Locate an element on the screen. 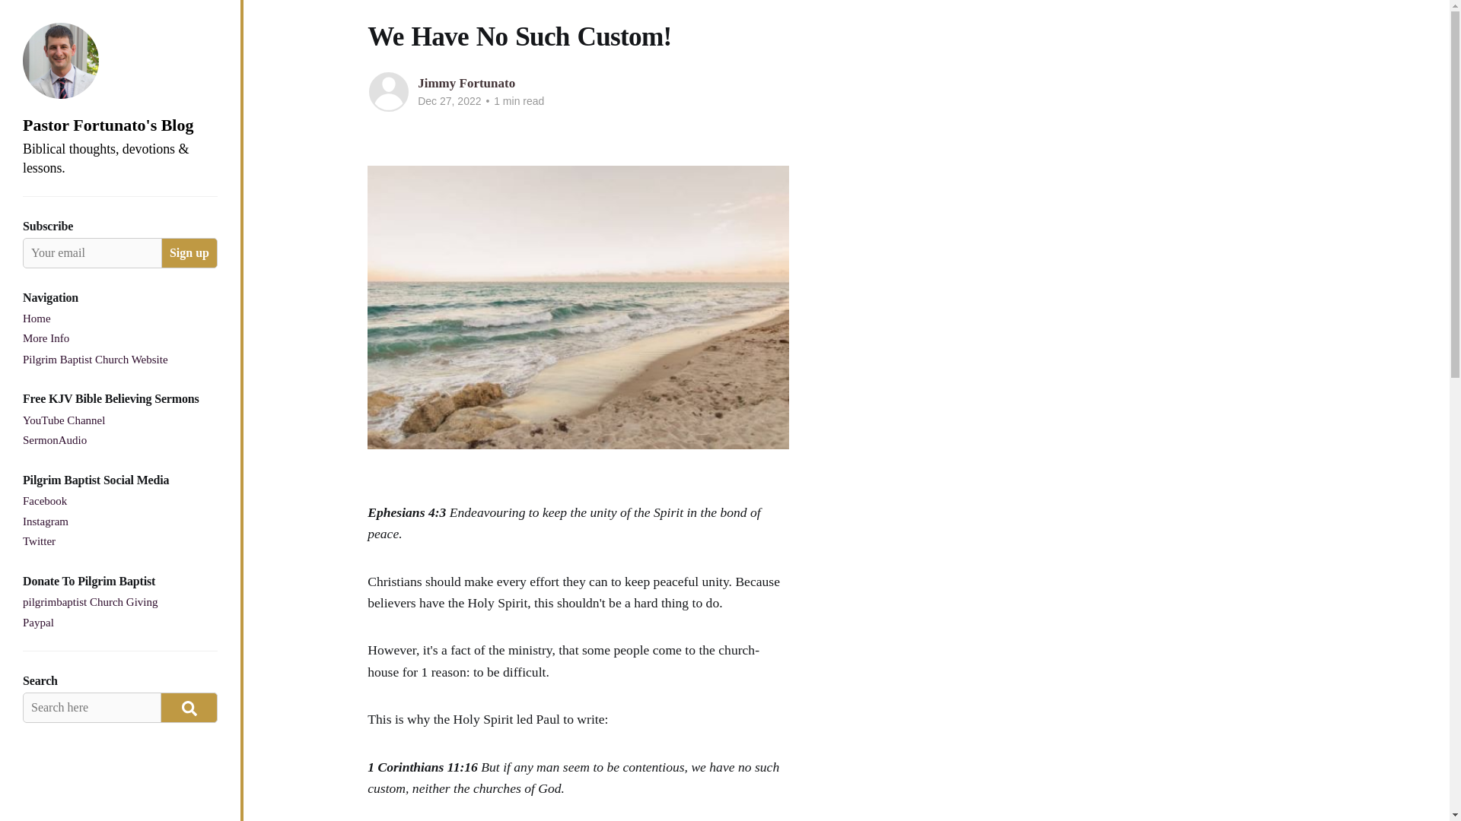  YouTube Channel is located at coordinates (64, 421).